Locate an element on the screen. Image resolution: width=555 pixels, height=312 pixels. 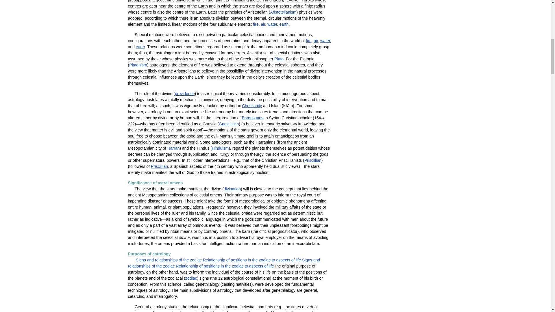
air is located at coordinates (263, 24).